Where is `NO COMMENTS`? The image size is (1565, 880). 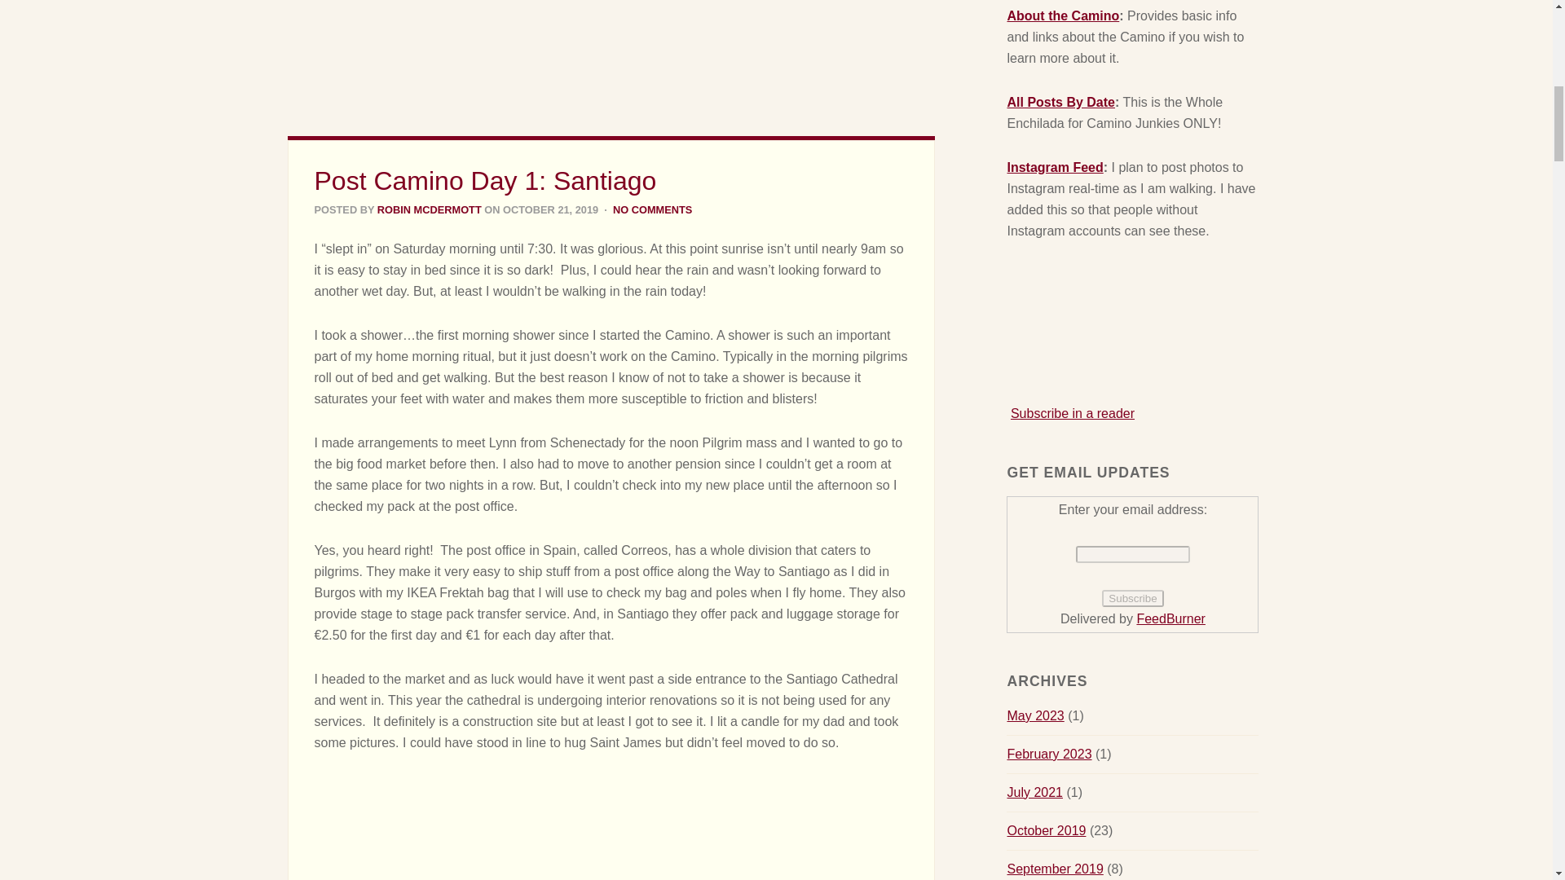 NO COMMENTS is located at coordinates (652, 209).